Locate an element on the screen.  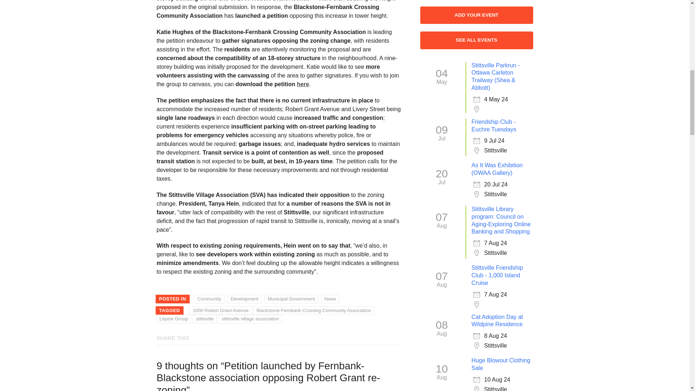
stittsville village association is located at coordinates (250, 319).